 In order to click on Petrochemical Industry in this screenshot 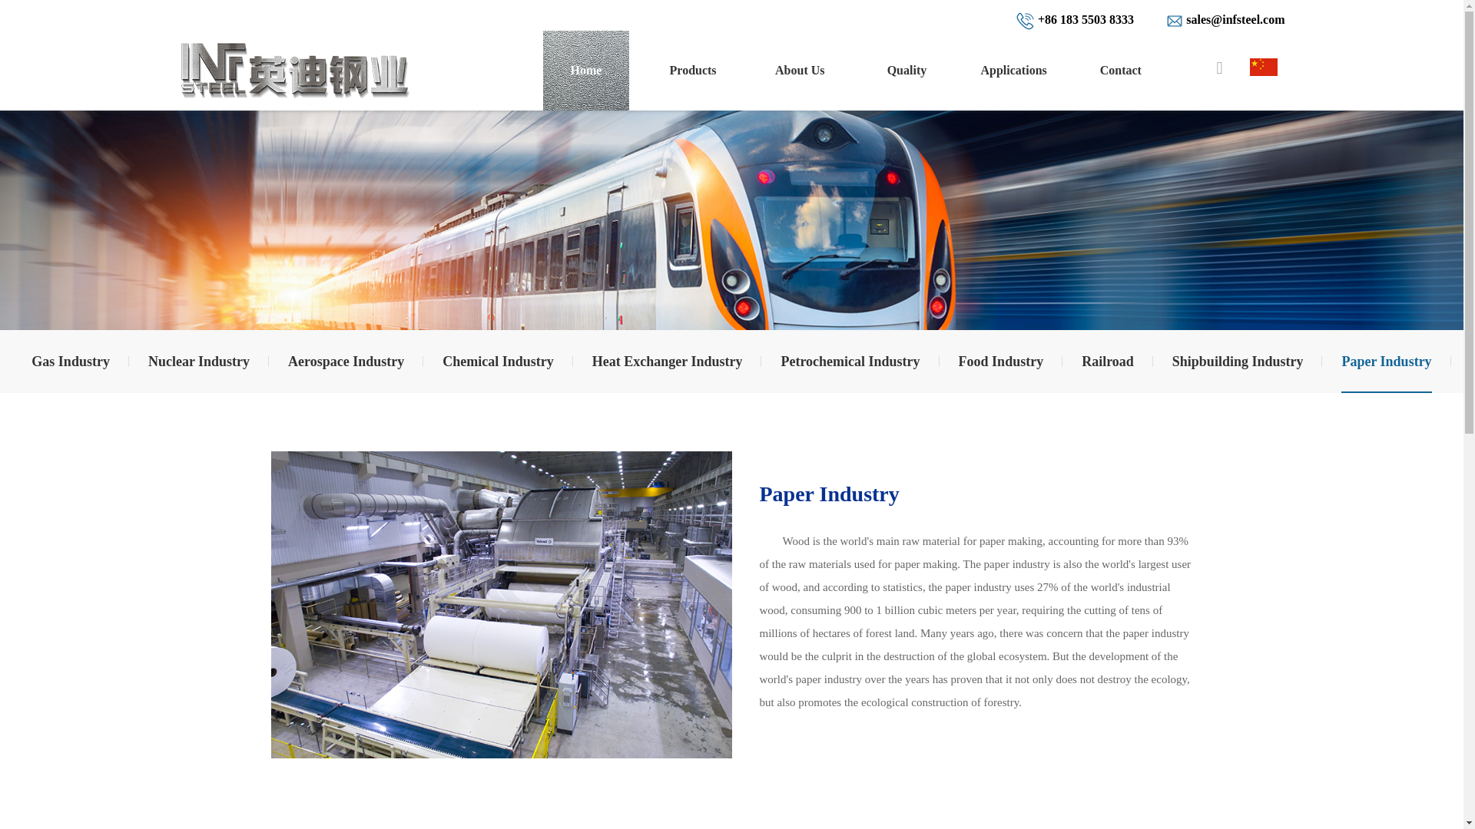, I will do `click(850, 361)`.